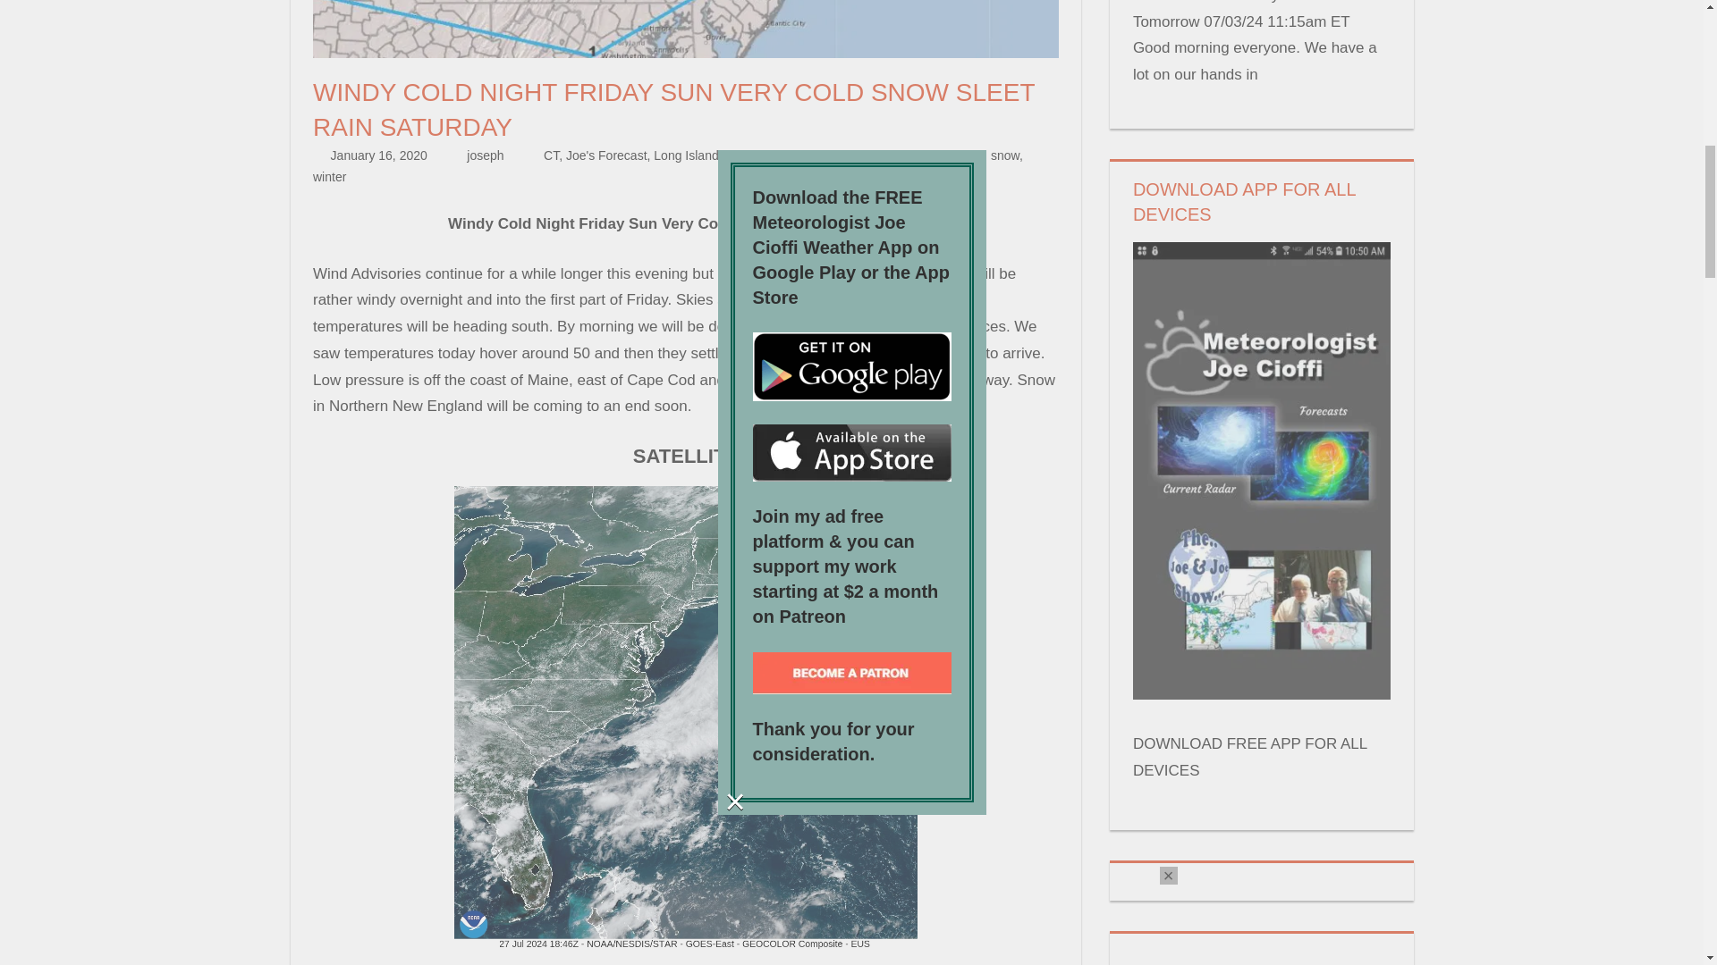  I want to click on Pennsylvania, so click(808, 155).